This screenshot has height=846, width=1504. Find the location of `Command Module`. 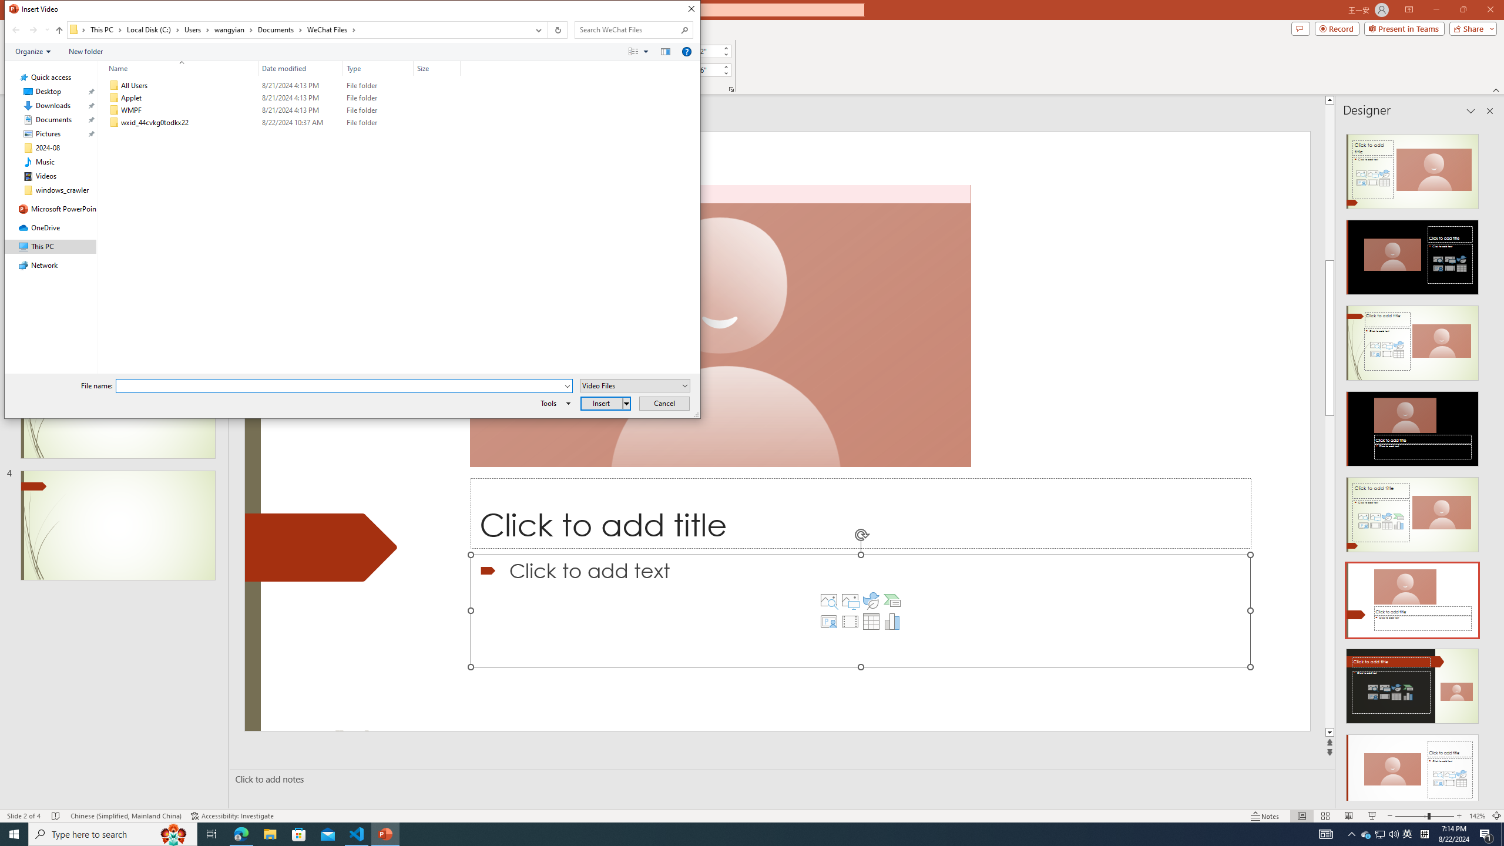

Command Module is located at coordinates (352, 52).